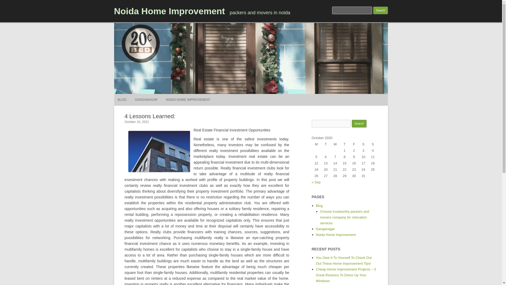  Describe the element at coordinates (169, 11) in the screenshot. I see `Noida Home Improvement` at that location.